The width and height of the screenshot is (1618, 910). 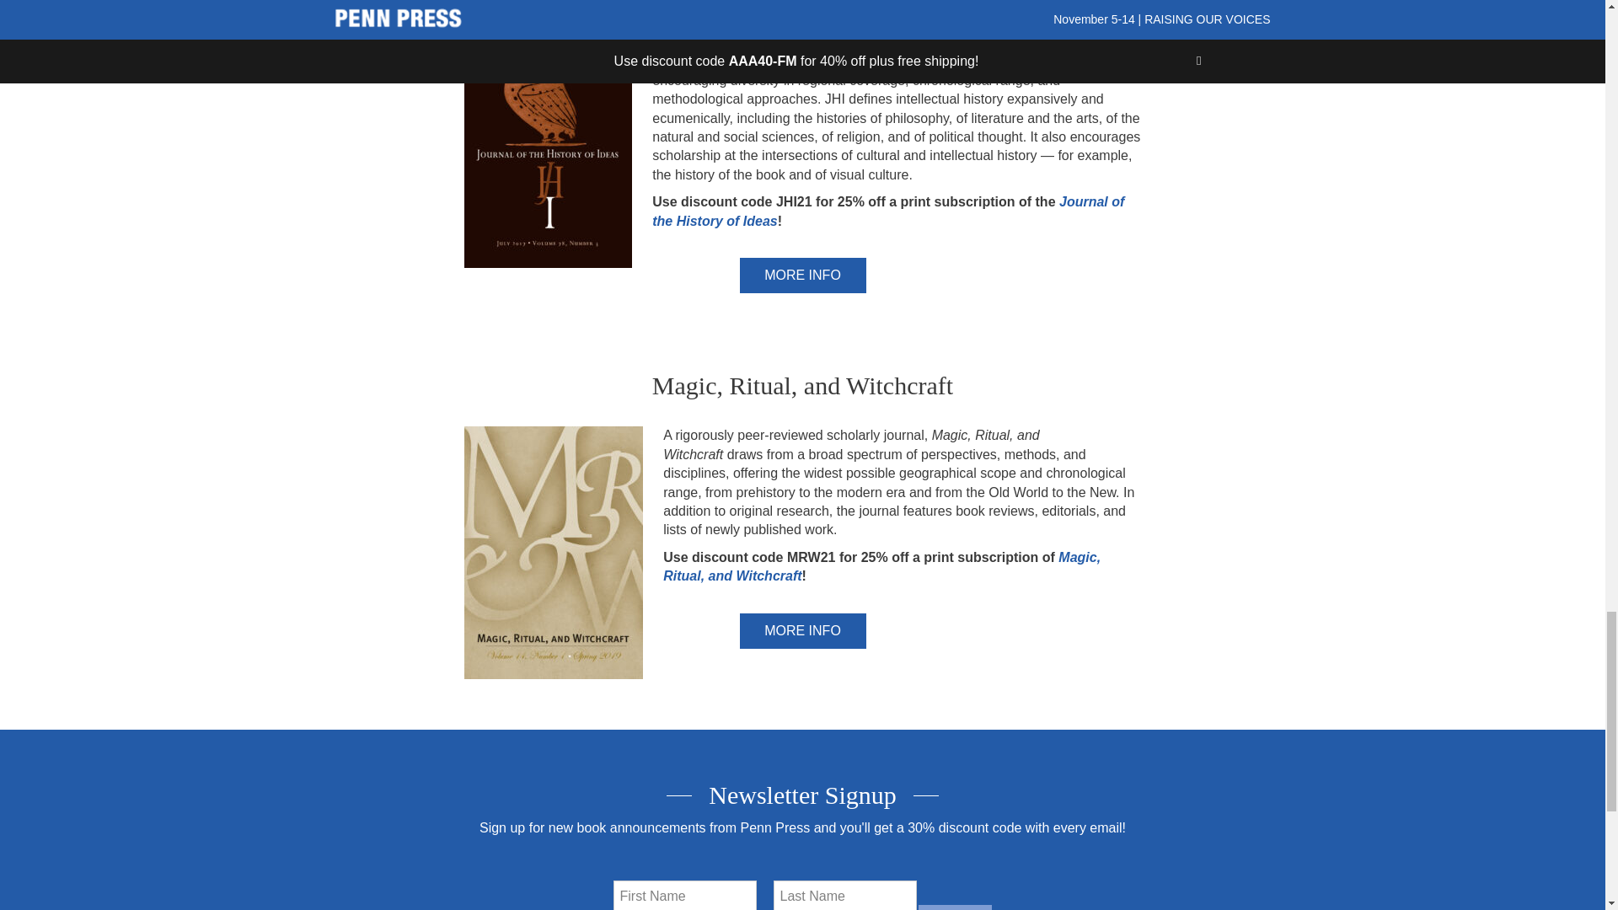 What do you see at coordinates (802, 275) in the screenshot?
I see `MORE INFO` at bounding box center [802, 275].